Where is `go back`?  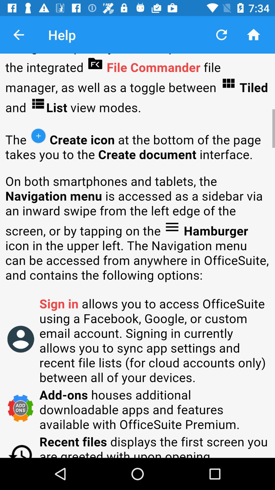 go back is located at coordinates (19, 35).